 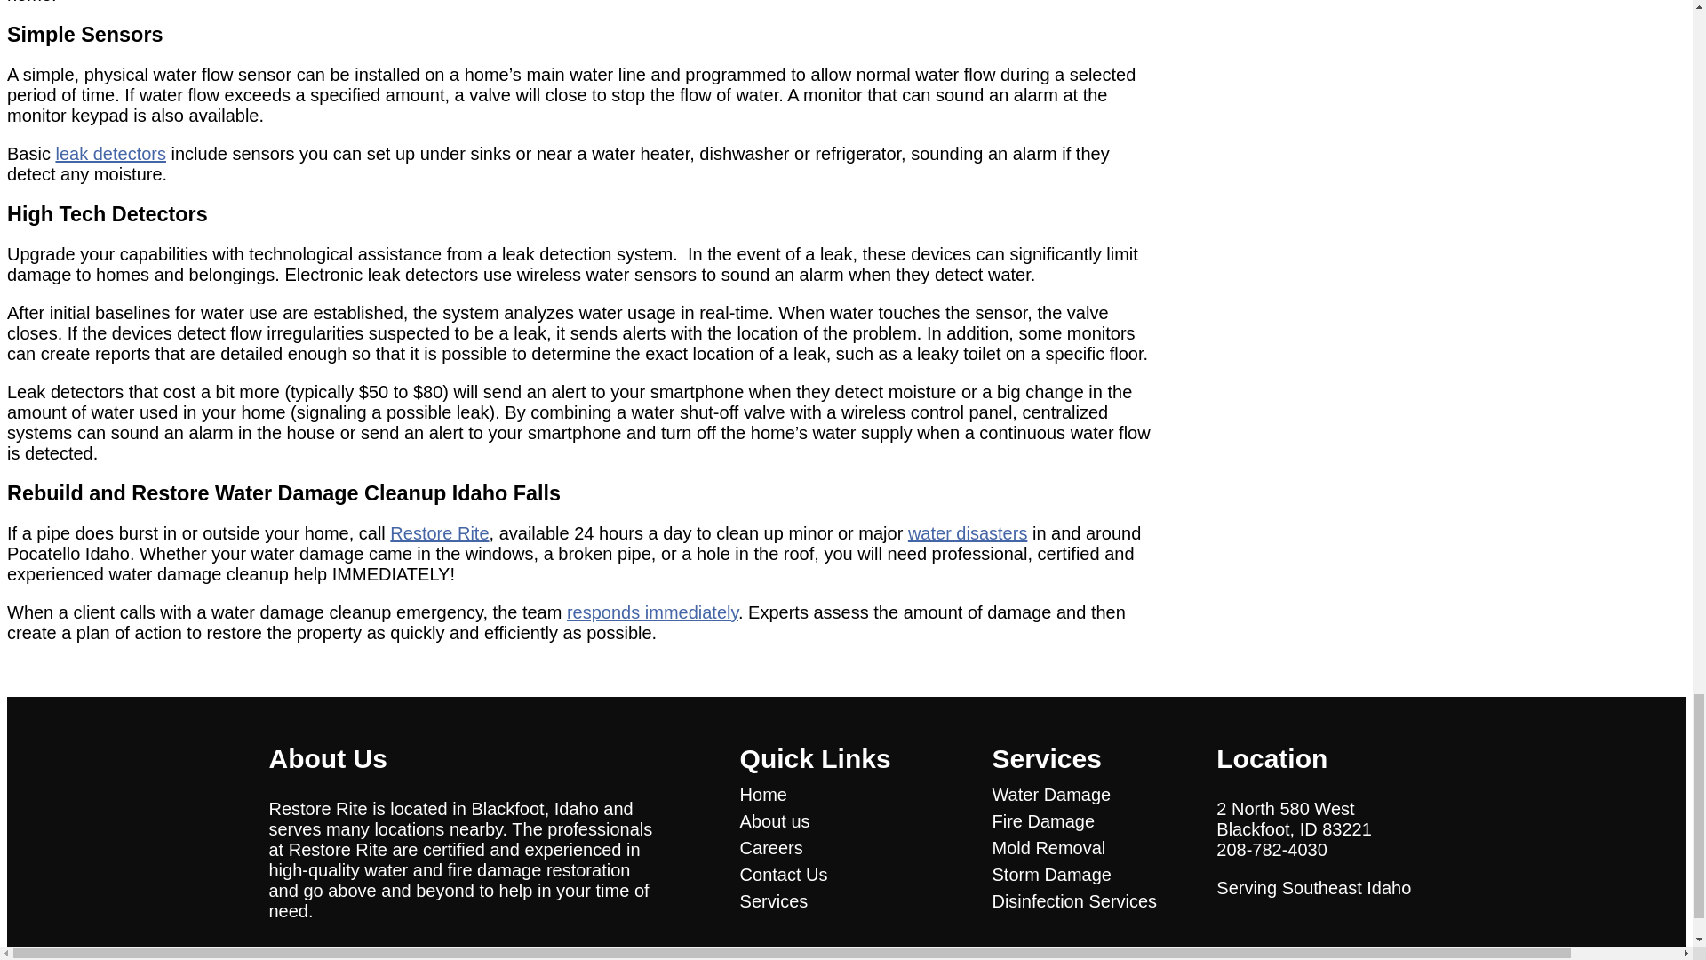 I want to click on About us, so click(x=840, y=821).